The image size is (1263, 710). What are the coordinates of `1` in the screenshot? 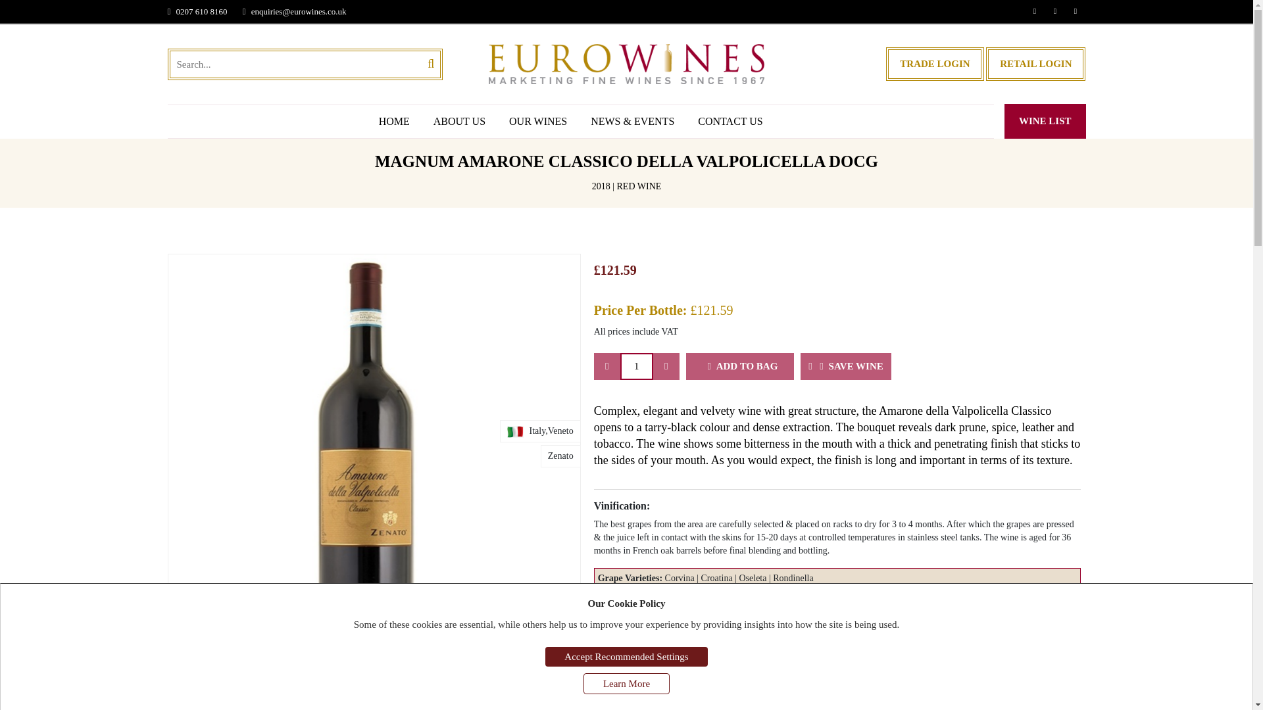 It's located at (636, 366).